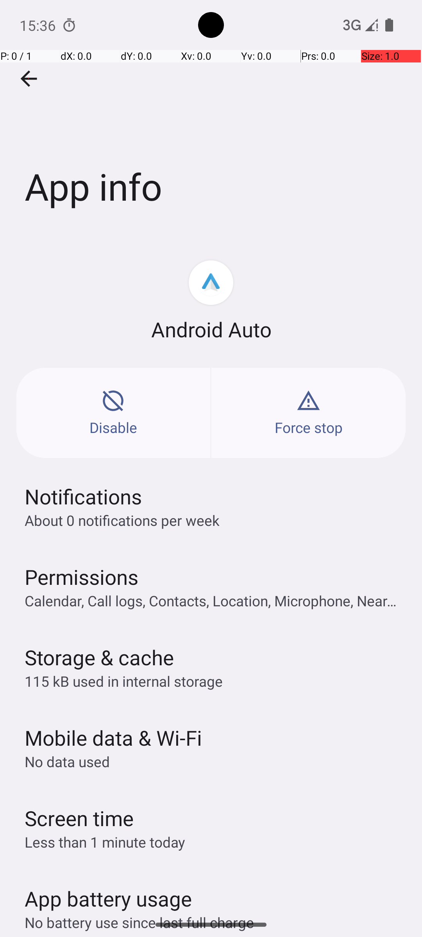  Describe the element at coordinates (123, 681) in the screenshot. I see `115 kB used in internal storage` at that location.